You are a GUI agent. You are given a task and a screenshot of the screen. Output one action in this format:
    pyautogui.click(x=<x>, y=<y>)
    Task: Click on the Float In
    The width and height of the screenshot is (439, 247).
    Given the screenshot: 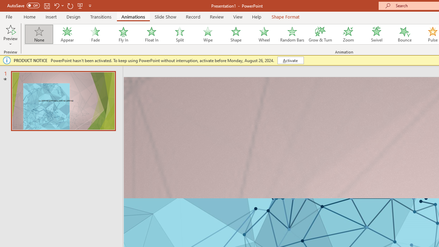 What is the action you would take?
    pyautogui.click(x=151, y=34)
    